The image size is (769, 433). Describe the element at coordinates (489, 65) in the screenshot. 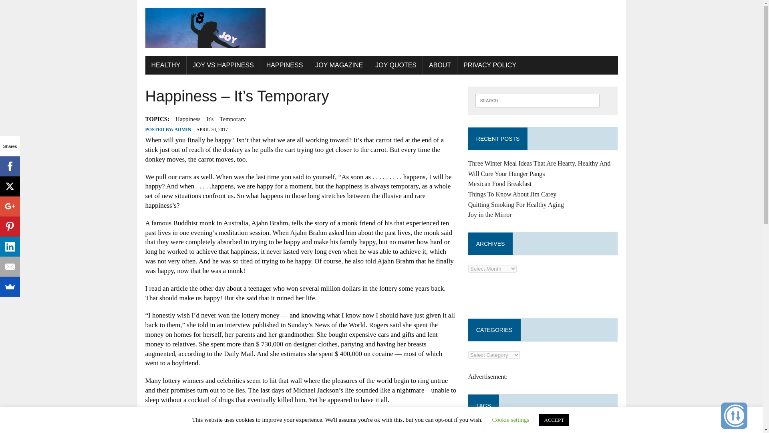

I see `PRIVACY POLICY` at that location.